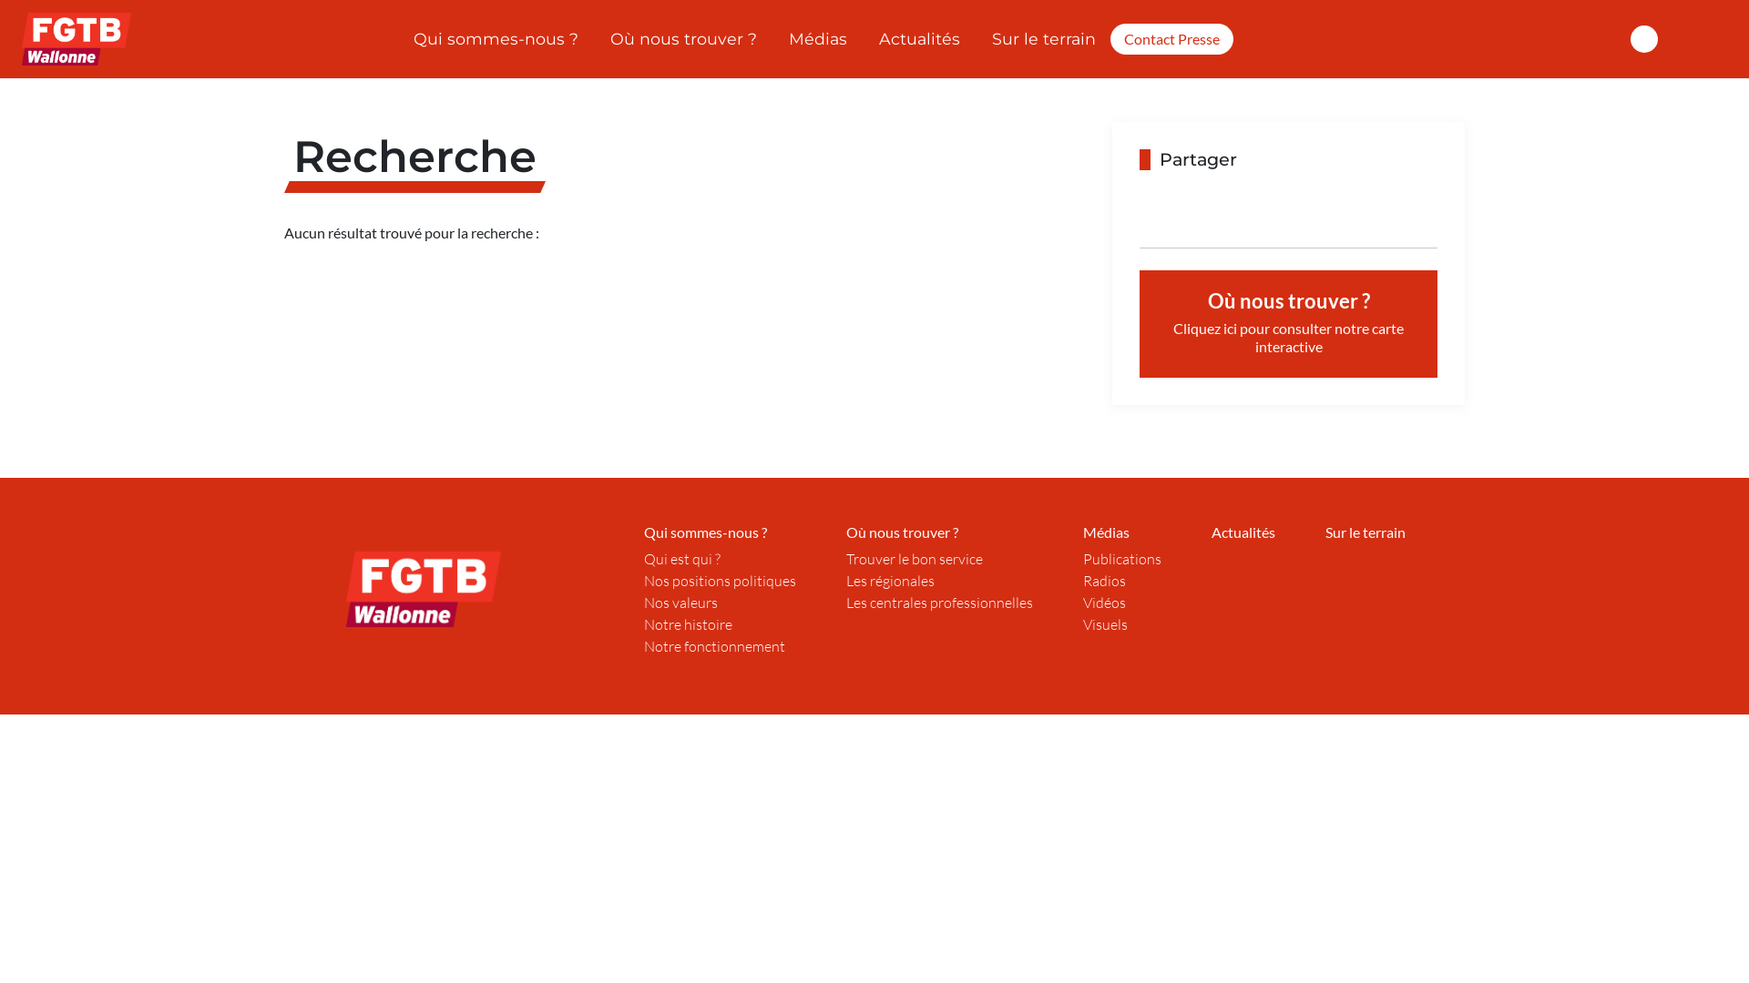  What do you see at coordinates (681, 603) in the screenshot?
I see `Nos valeurs` at bounding box center [681, 603].